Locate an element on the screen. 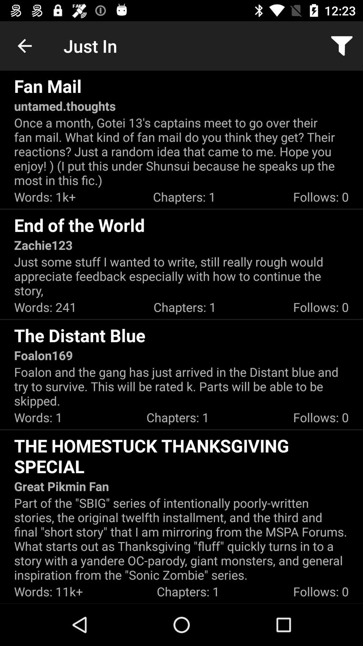 The width and height of the screenshot is (363, 646). turn on the item below the foalon169 icon is located at coordinates (182, 386).